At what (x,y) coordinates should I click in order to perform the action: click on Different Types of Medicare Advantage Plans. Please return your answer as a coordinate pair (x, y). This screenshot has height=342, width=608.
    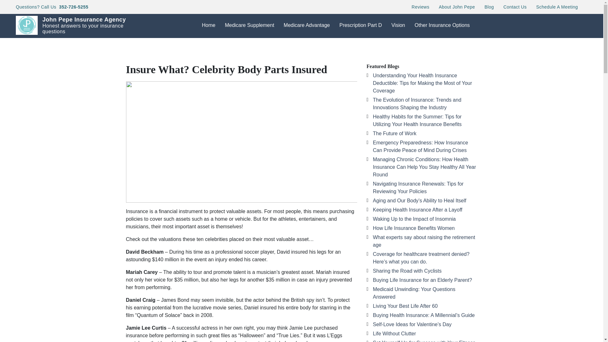
    Looking at the image, I should click on (310, 47).